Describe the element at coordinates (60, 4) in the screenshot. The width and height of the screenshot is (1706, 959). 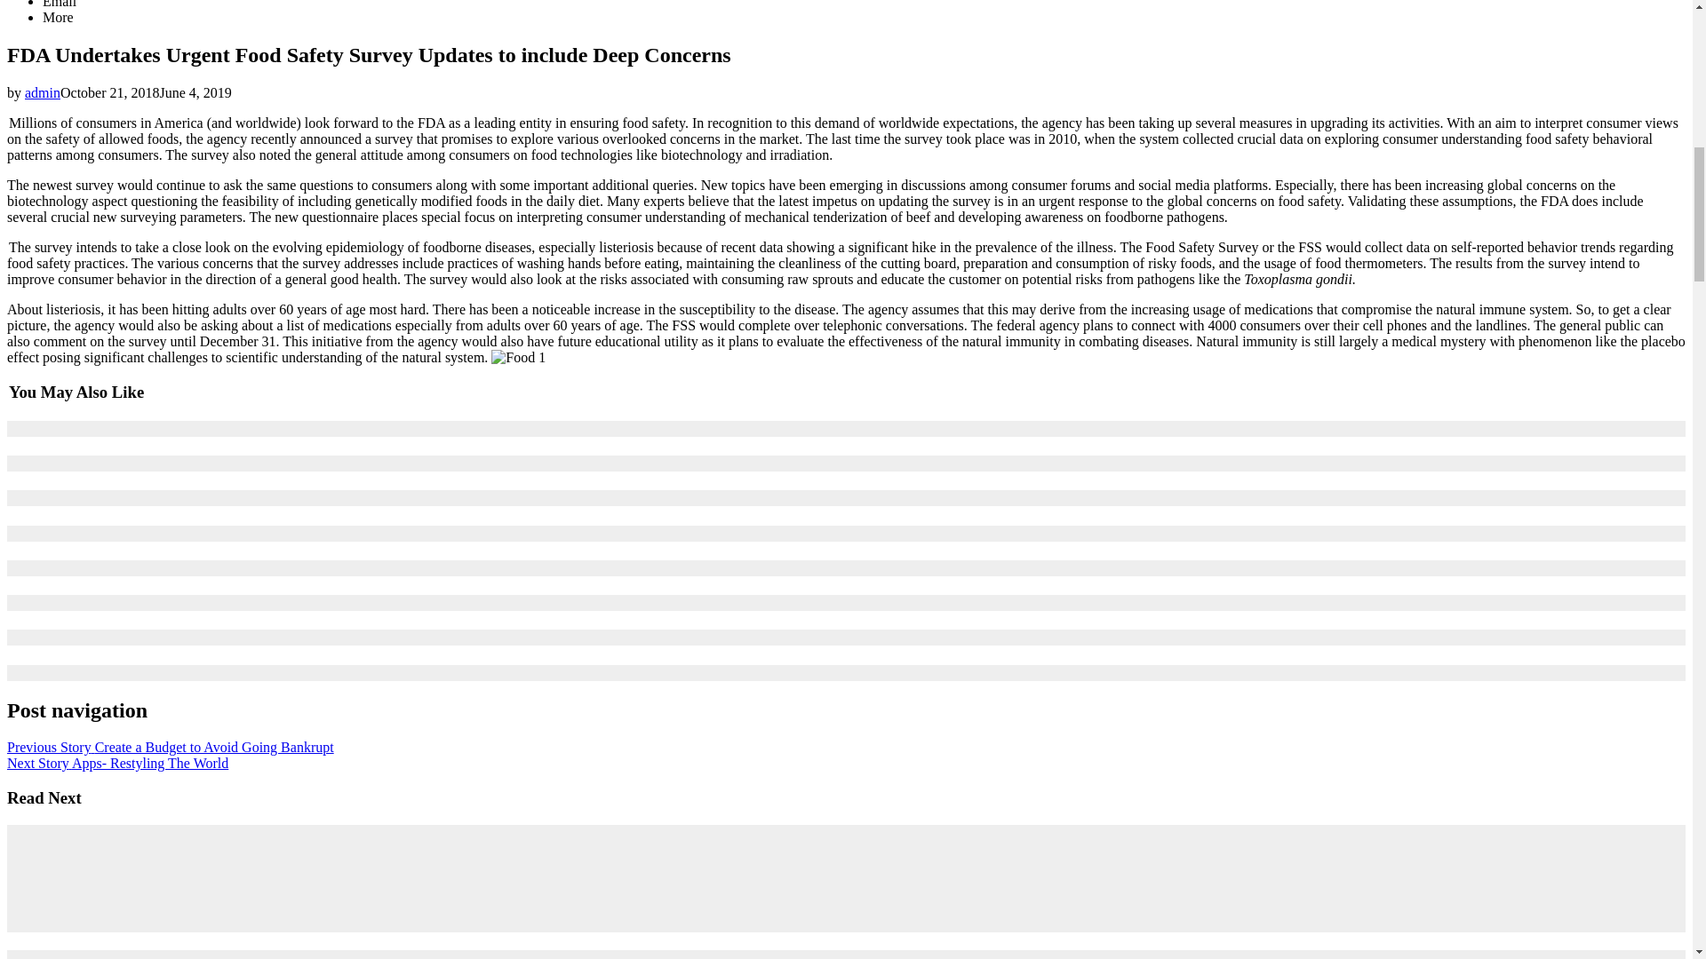
I see `Share via Email` at that location.